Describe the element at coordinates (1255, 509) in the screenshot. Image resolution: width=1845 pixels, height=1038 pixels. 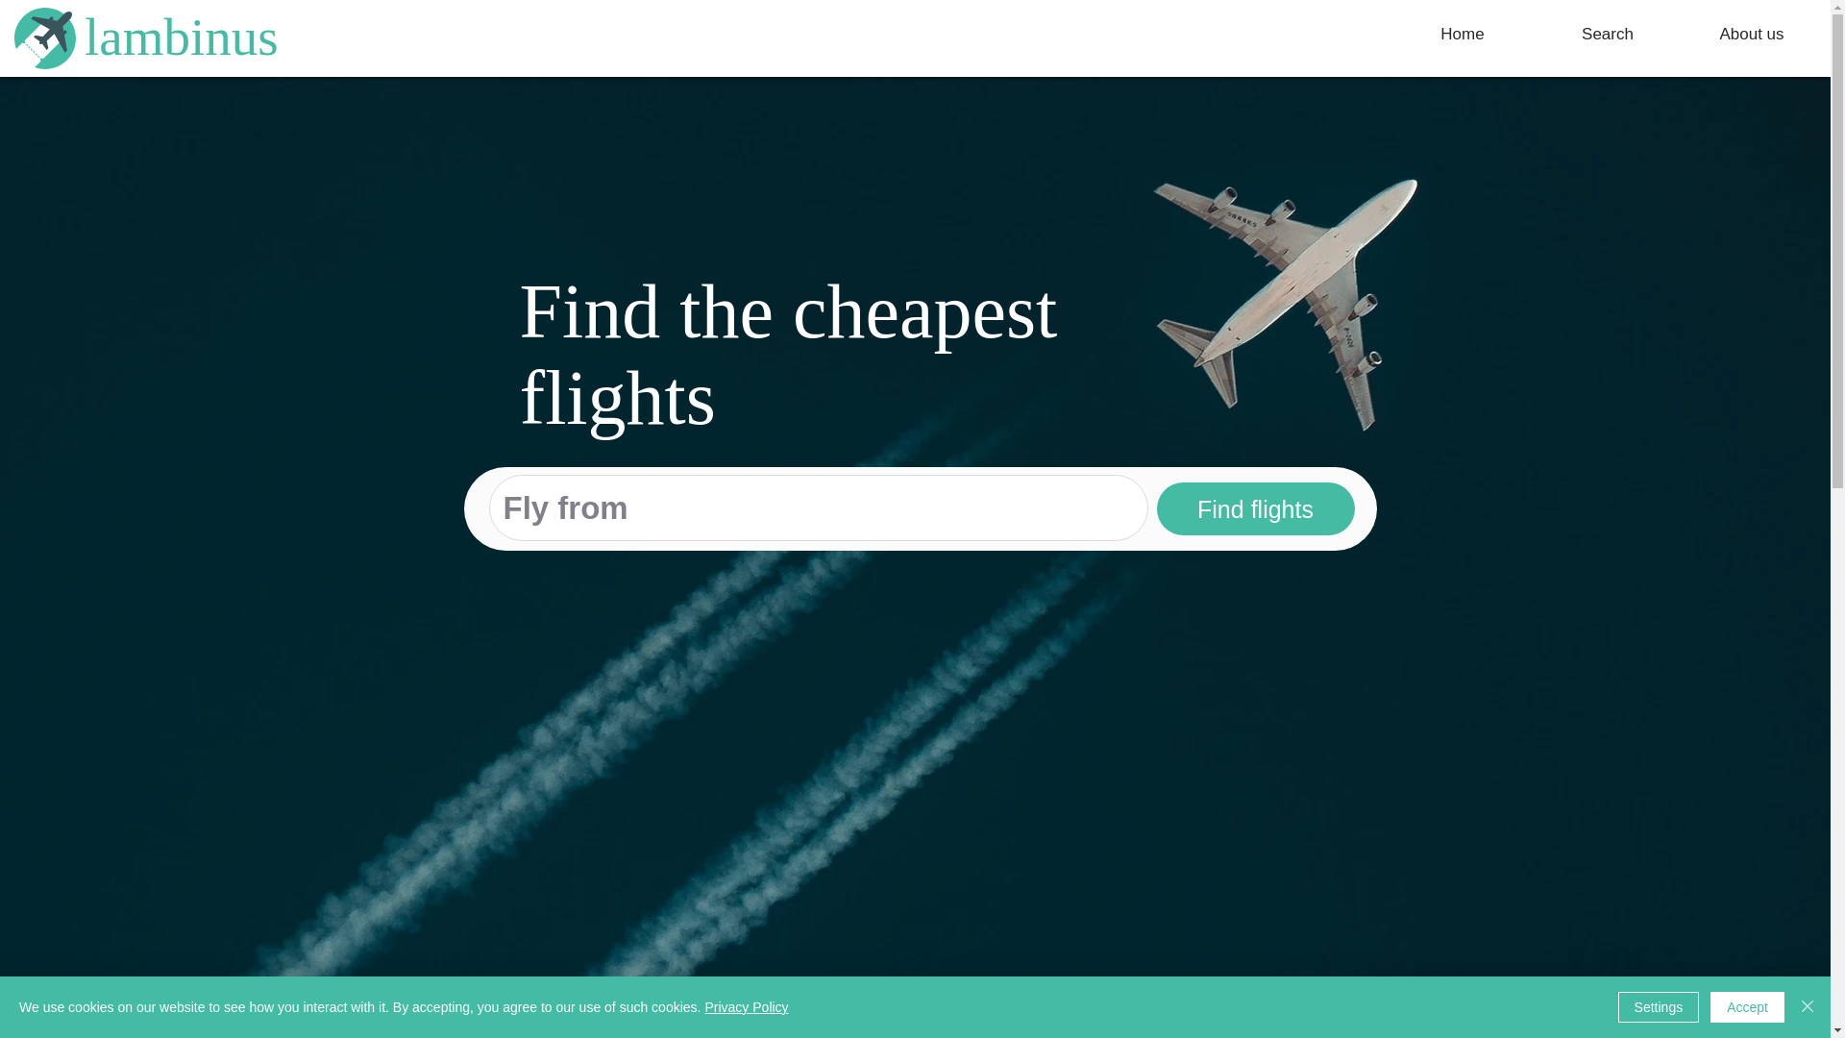
I see `Find flights` at that location.